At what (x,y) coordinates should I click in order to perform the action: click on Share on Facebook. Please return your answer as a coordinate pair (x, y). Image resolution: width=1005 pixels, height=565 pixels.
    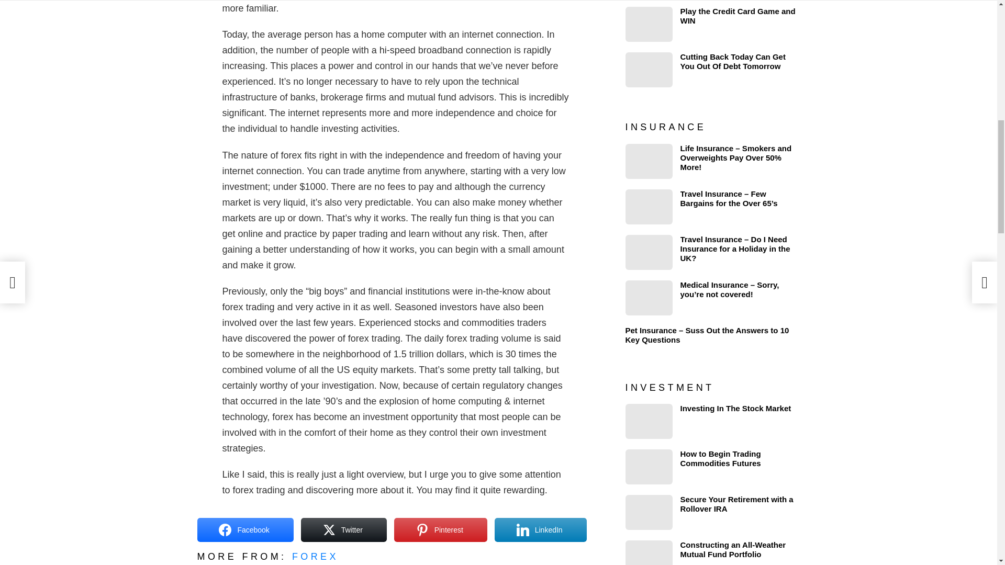
    Looking at the image, I should click on (245, 529).